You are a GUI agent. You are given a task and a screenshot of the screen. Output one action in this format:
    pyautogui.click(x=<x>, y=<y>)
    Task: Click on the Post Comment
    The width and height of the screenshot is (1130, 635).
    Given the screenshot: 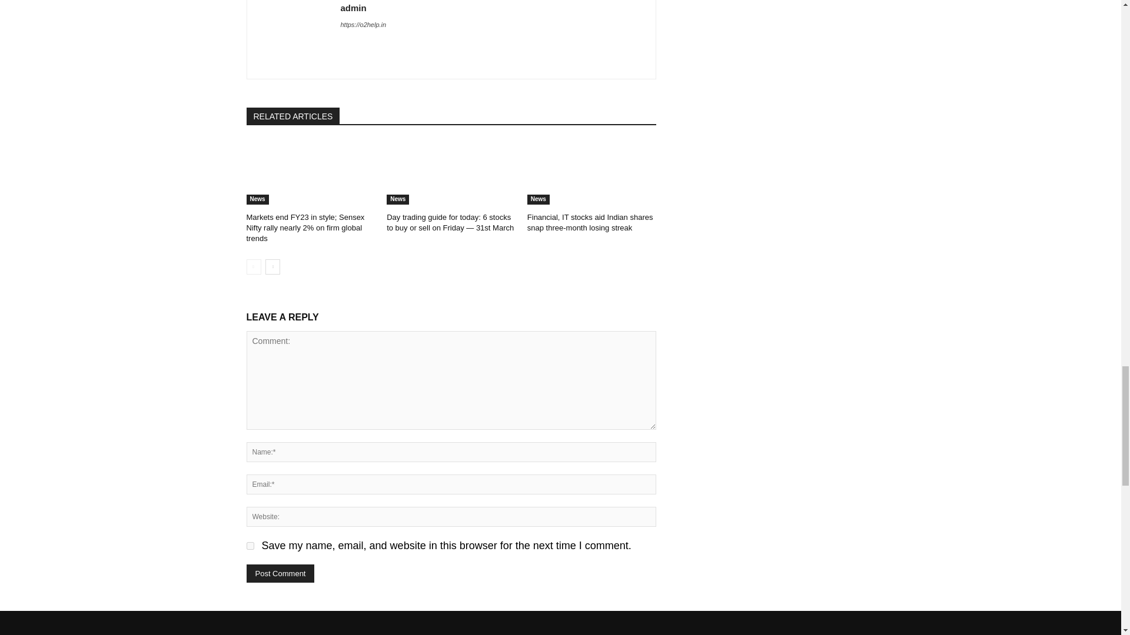 What is the action you would take?
    pyautogui.click(x=280, y=574)
    